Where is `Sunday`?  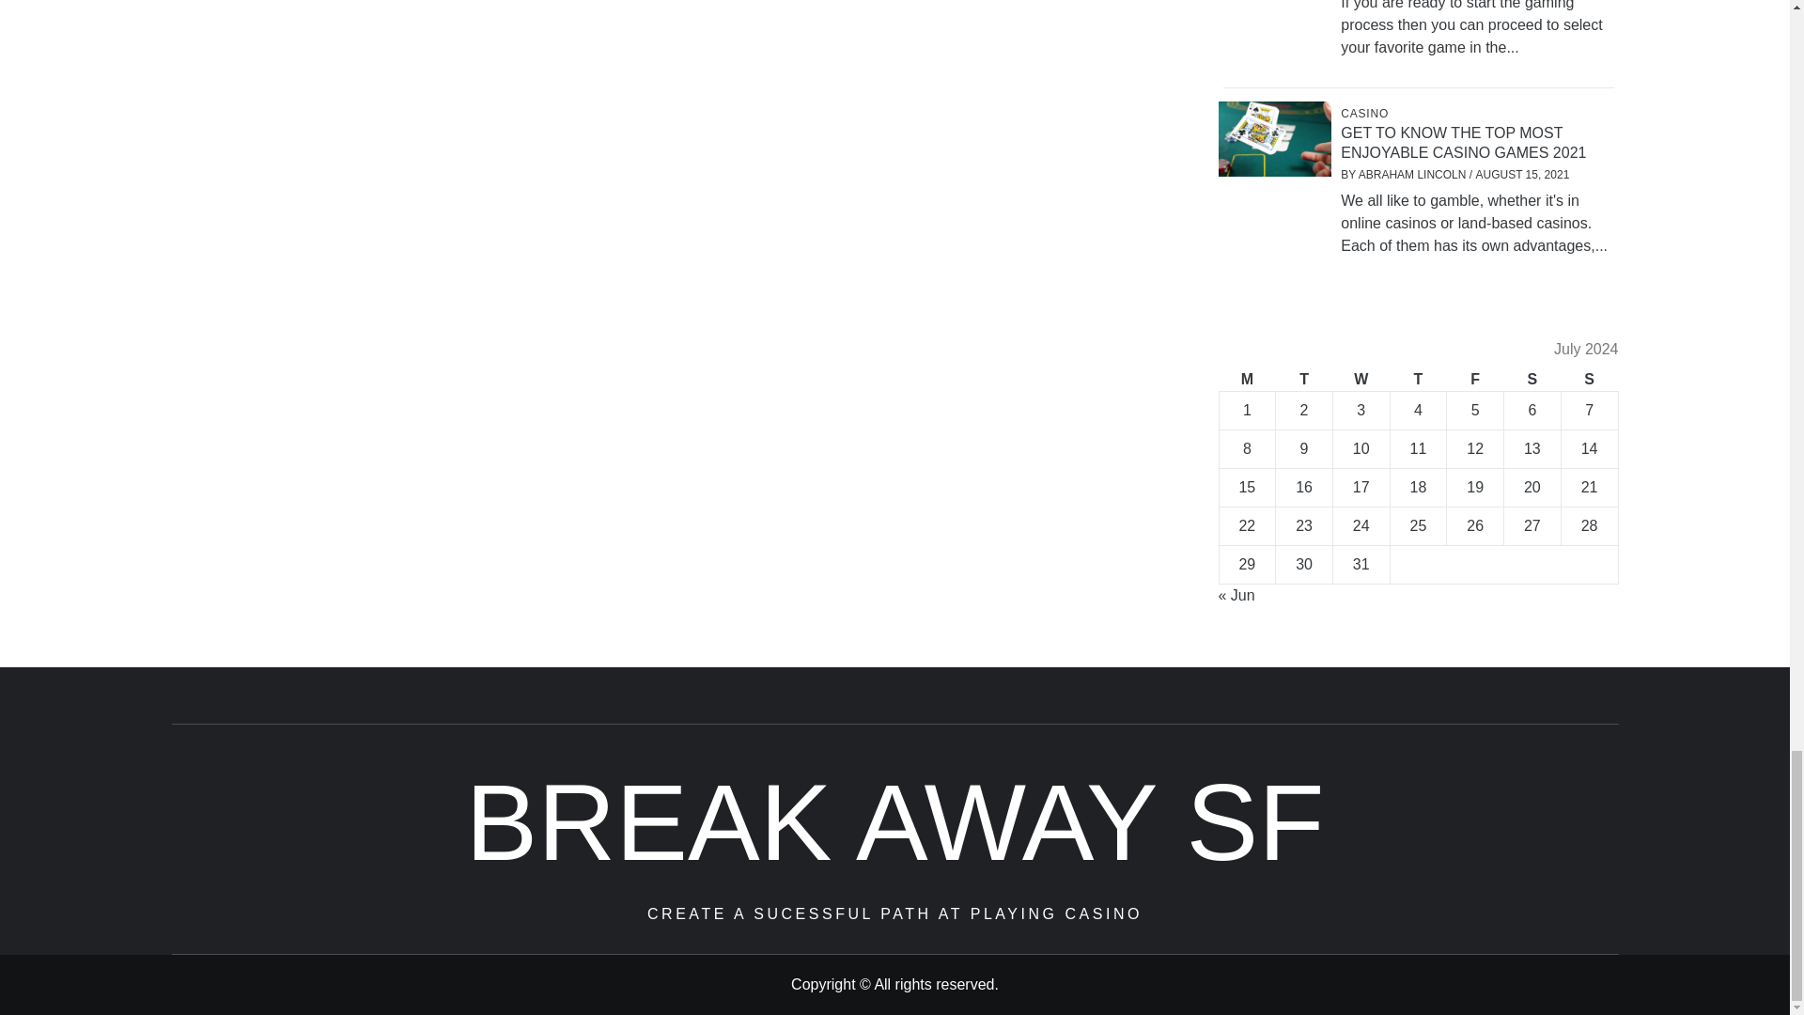
Sunday is located at coordinates (1589, 380).